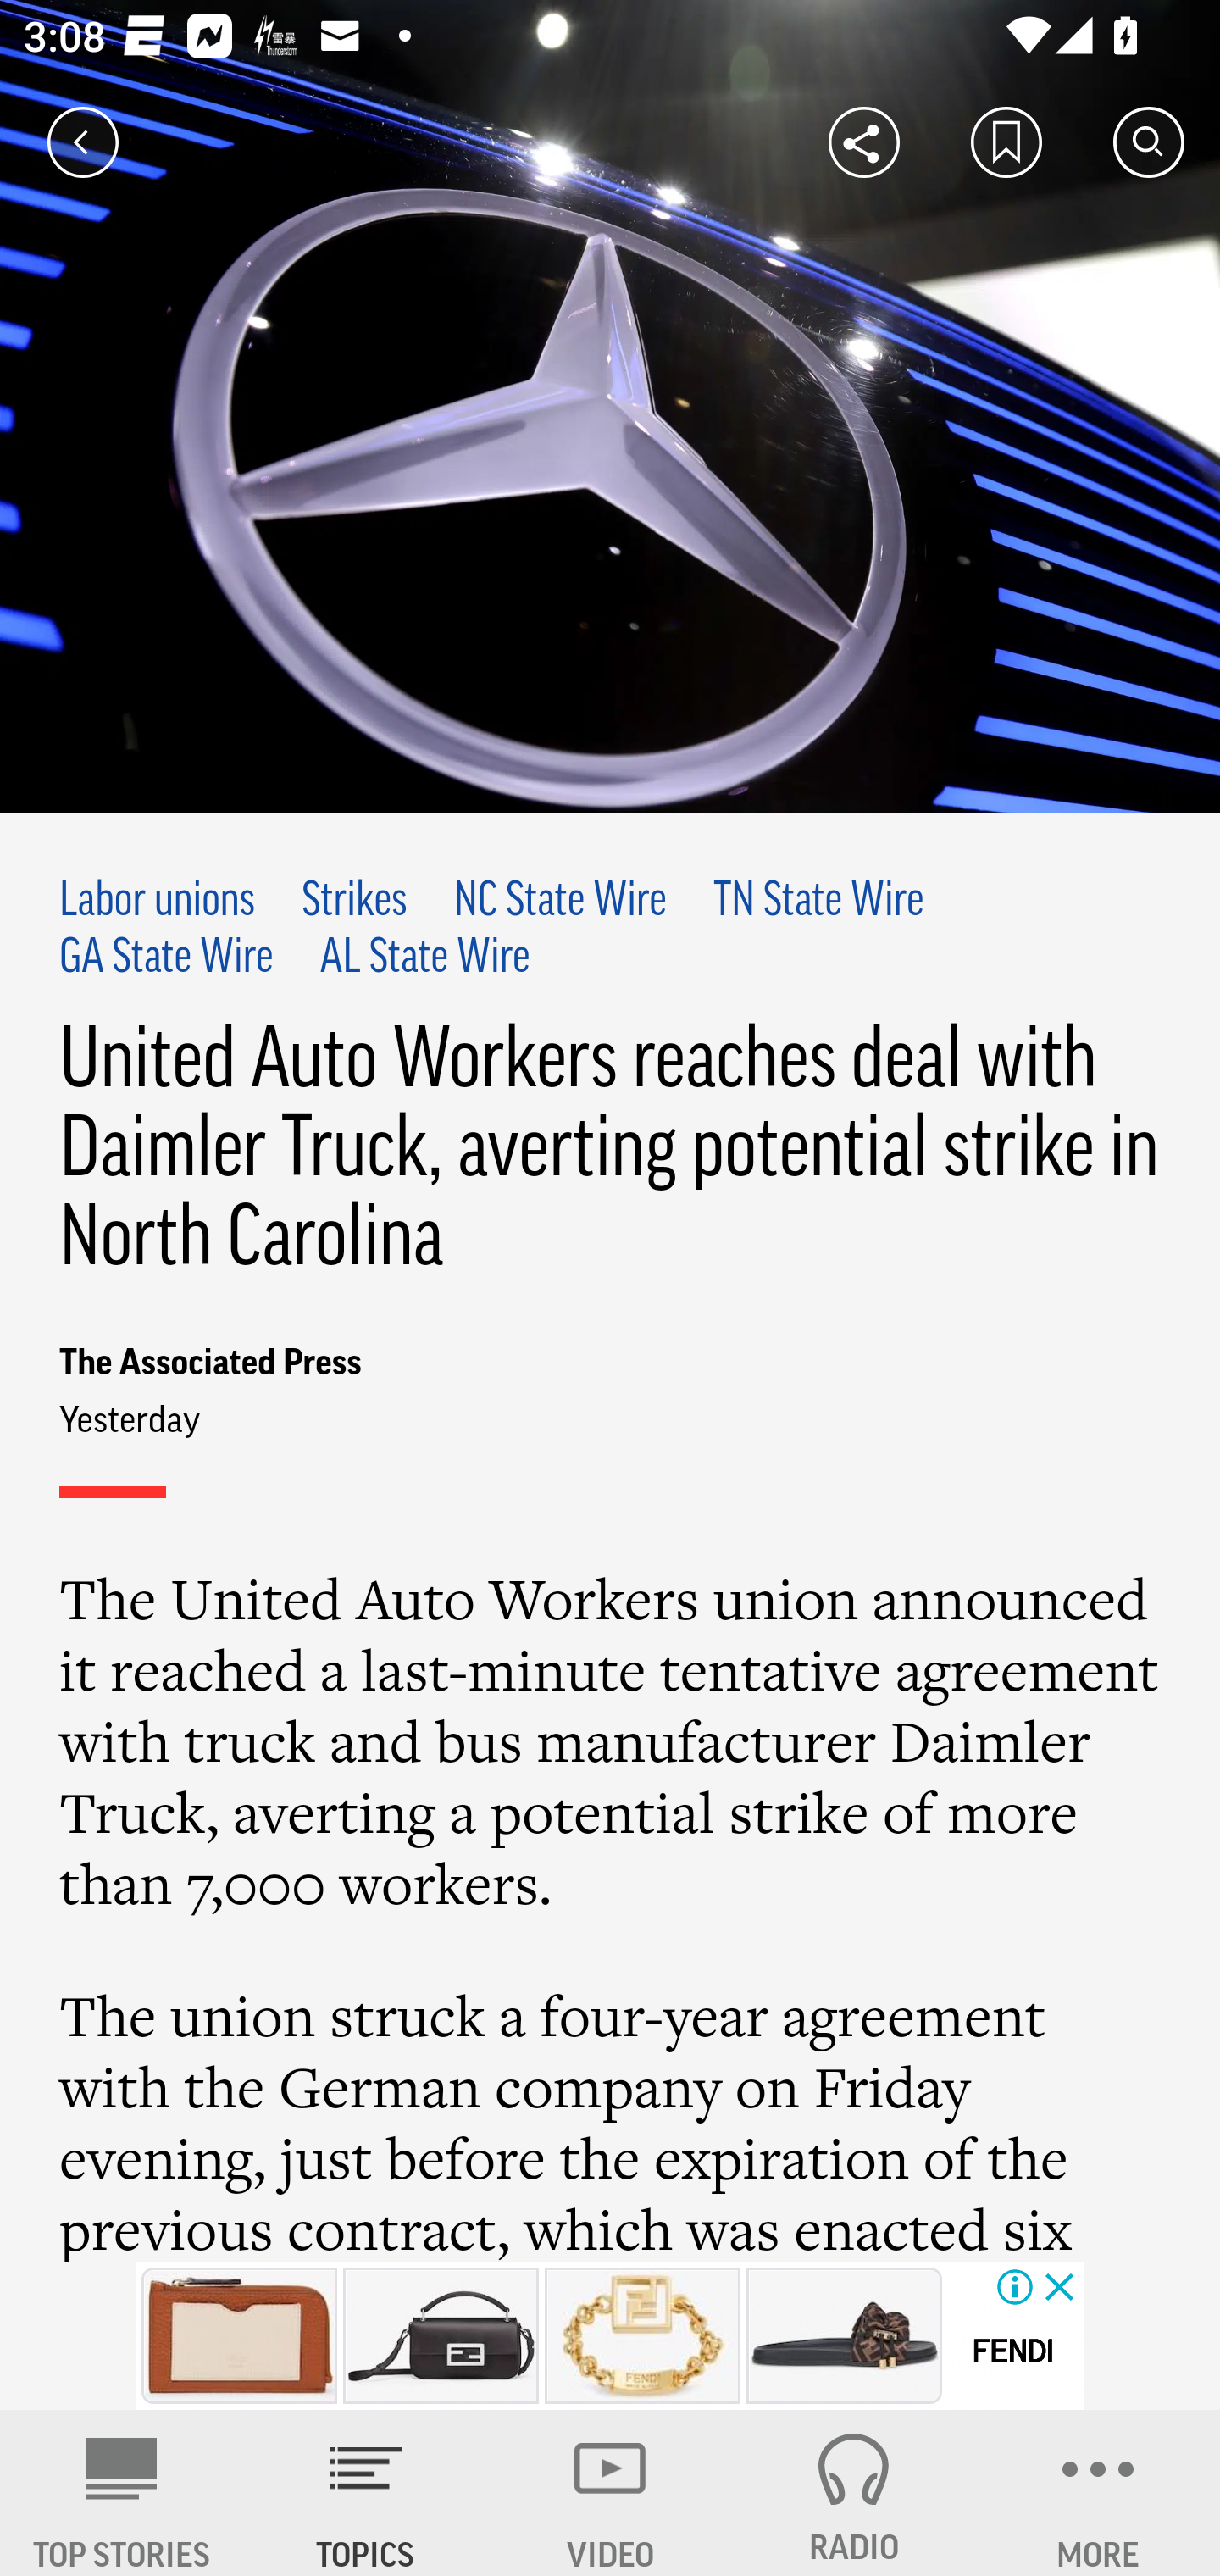 This screenshot has width=1220, height=2576. I want to click on TN State Wire, so click(818, 902).